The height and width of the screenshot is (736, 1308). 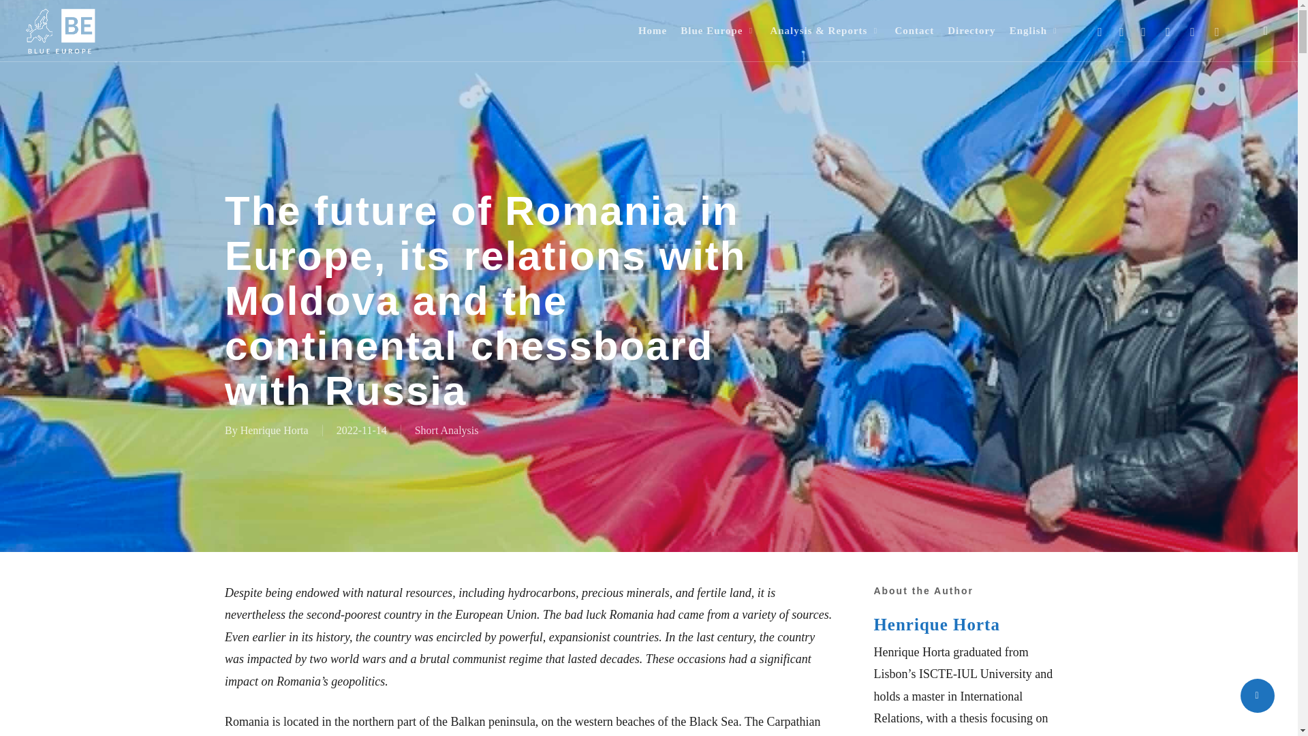 What do you see at coordinates (653, 31) in the screenshot?
I see `Home` at bounding box center [653, 31].